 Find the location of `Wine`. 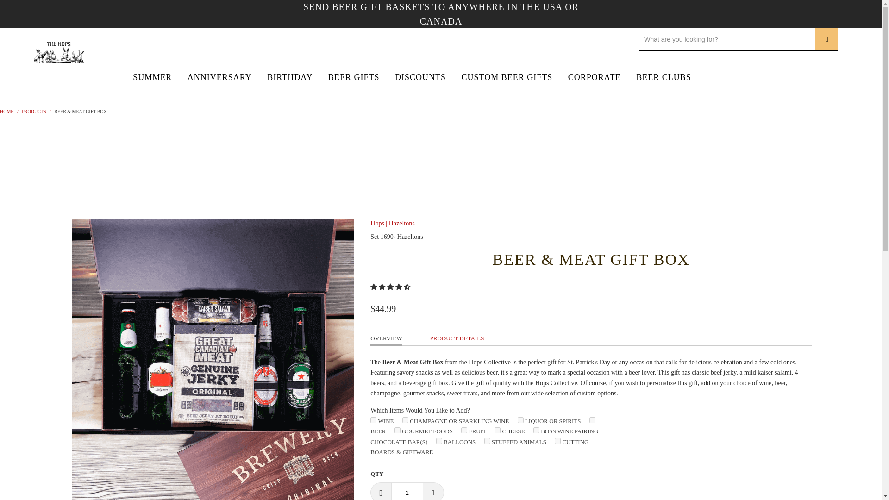

Wine is located at coordinates (373, 419).